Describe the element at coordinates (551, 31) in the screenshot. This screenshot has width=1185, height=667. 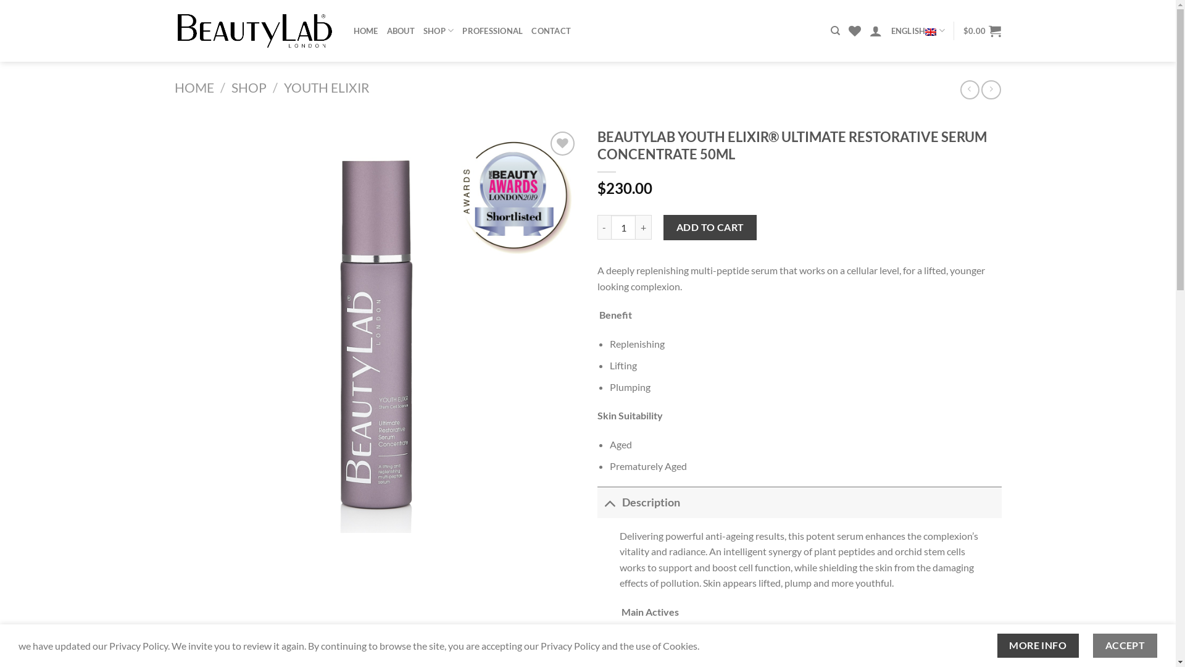
I see `CONTACT` at that location.